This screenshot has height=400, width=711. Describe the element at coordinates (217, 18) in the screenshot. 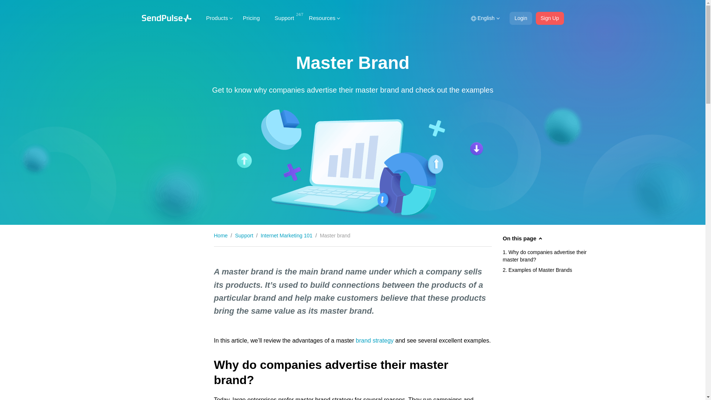

I see `Products` at that location.